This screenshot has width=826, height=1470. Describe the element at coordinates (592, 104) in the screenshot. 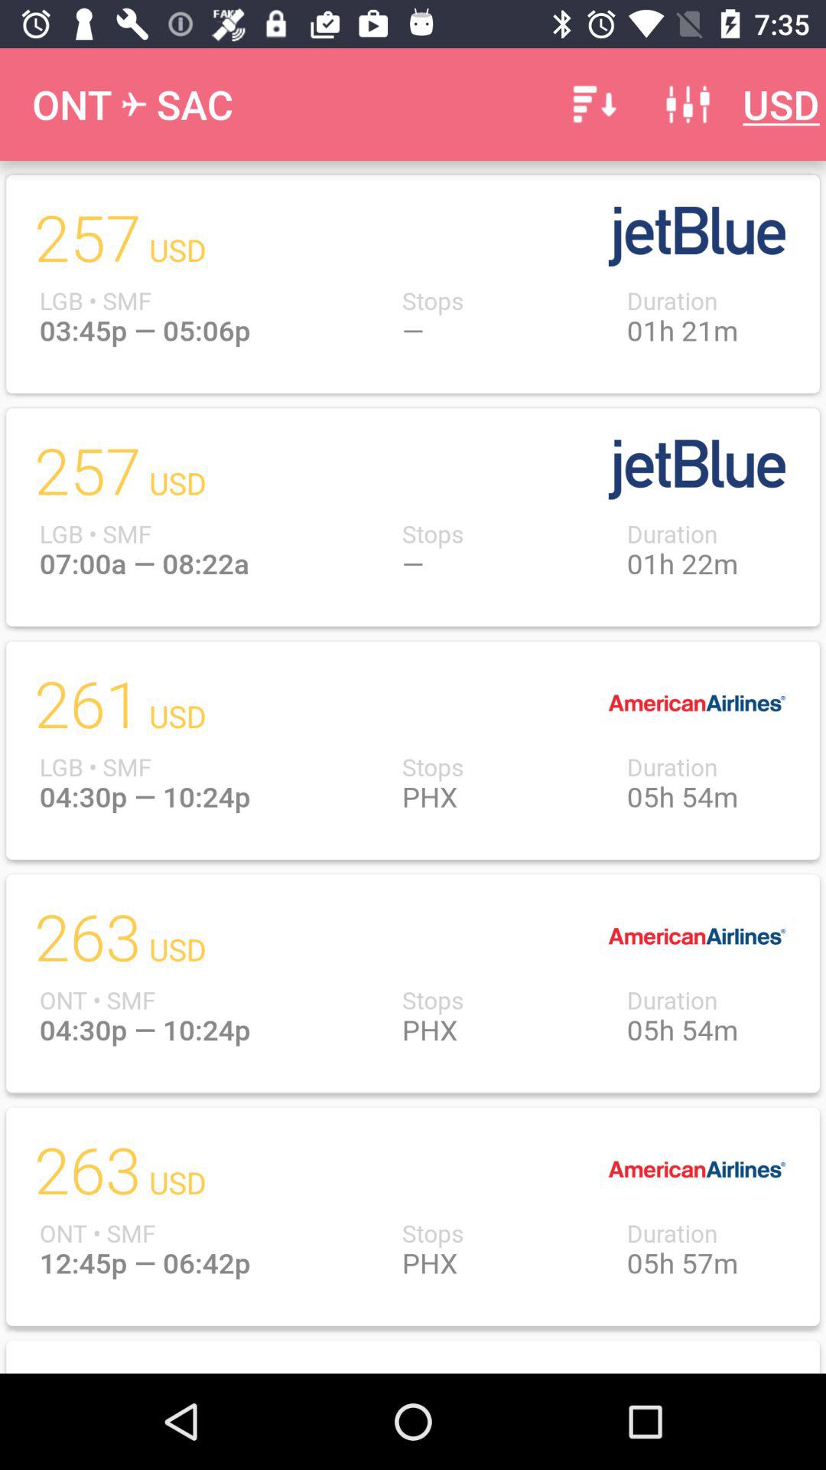

I see `choose the item to the right of the sac item` at that location.